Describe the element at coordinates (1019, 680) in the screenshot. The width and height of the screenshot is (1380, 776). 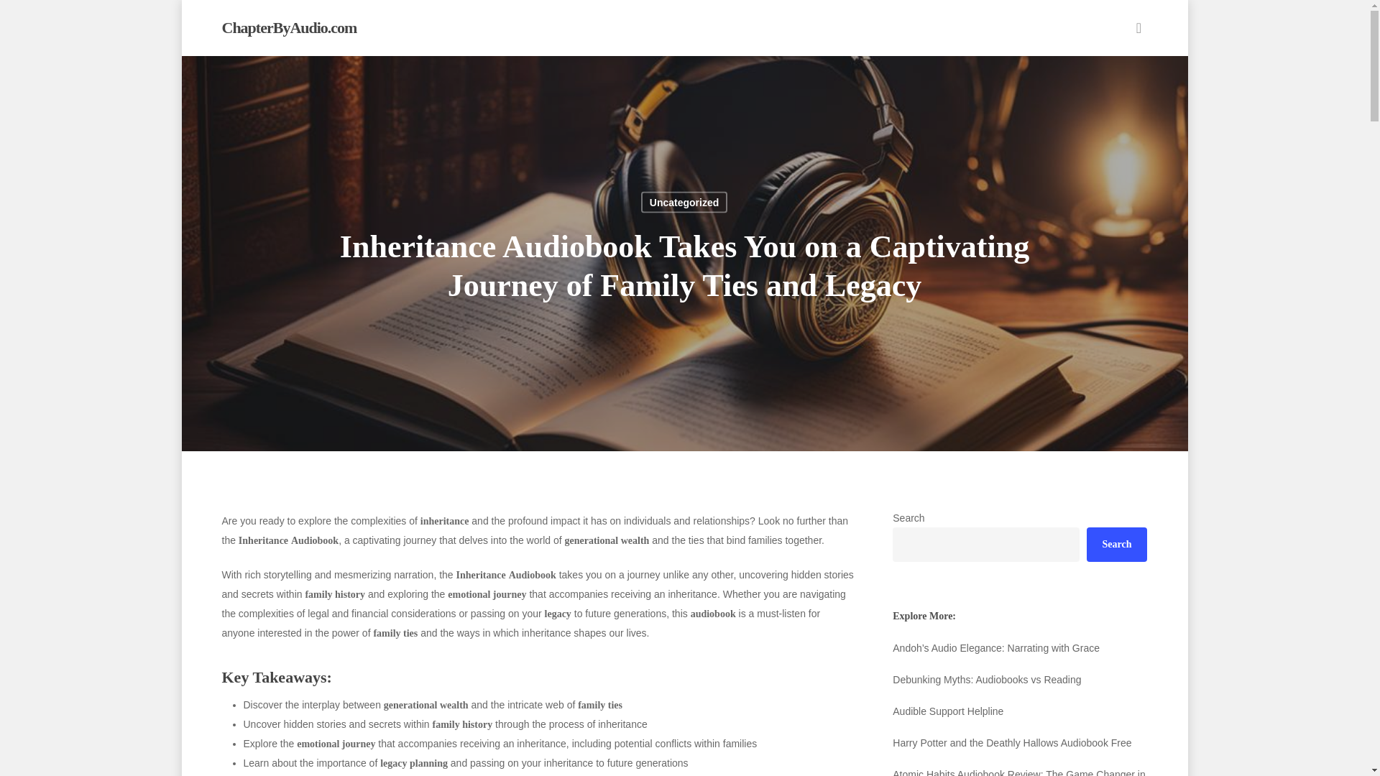
I see `Debunking Myths: Audiobooks vs Reading` at that location.